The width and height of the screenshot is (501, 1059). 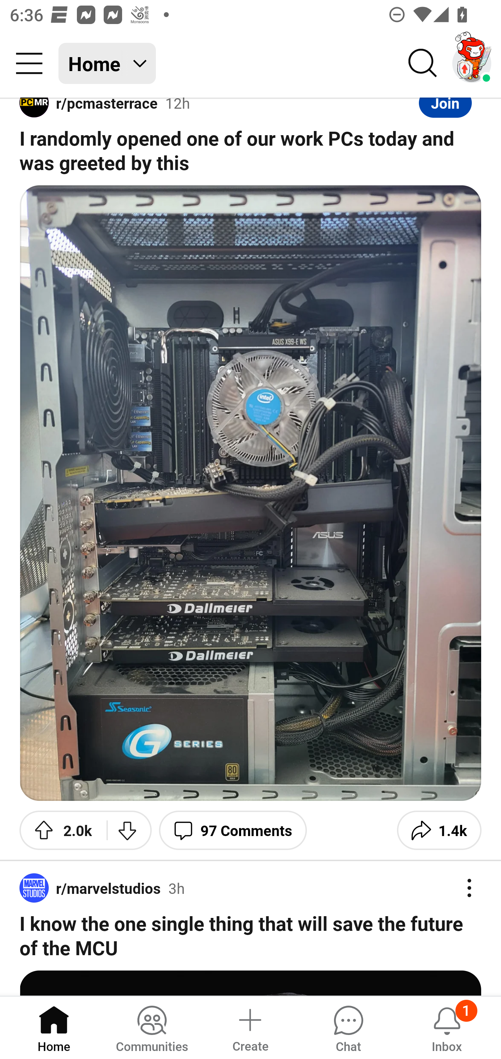 What do you see at coordinates (107, 63) in the screenshot?
I see `Home Home feed` at bounding box center [107, 63].